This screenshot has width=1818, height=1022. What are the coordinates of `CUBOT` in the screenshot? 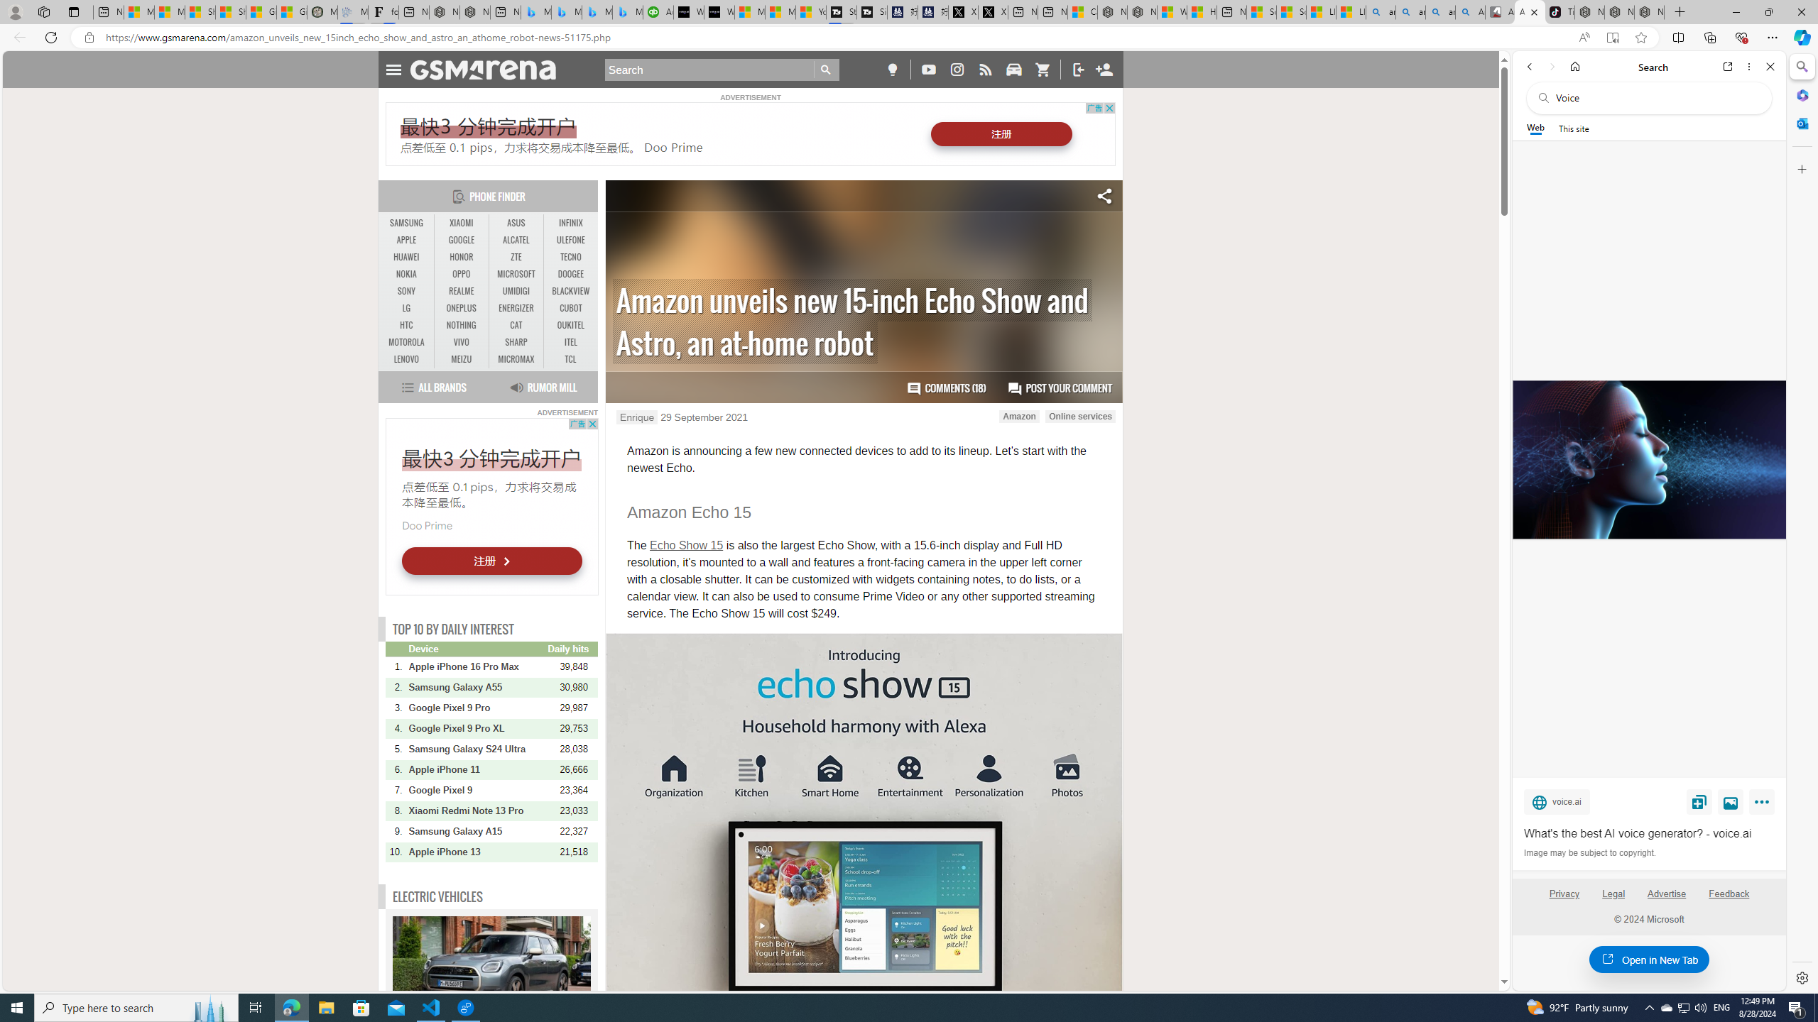 It's located at (571, 308).